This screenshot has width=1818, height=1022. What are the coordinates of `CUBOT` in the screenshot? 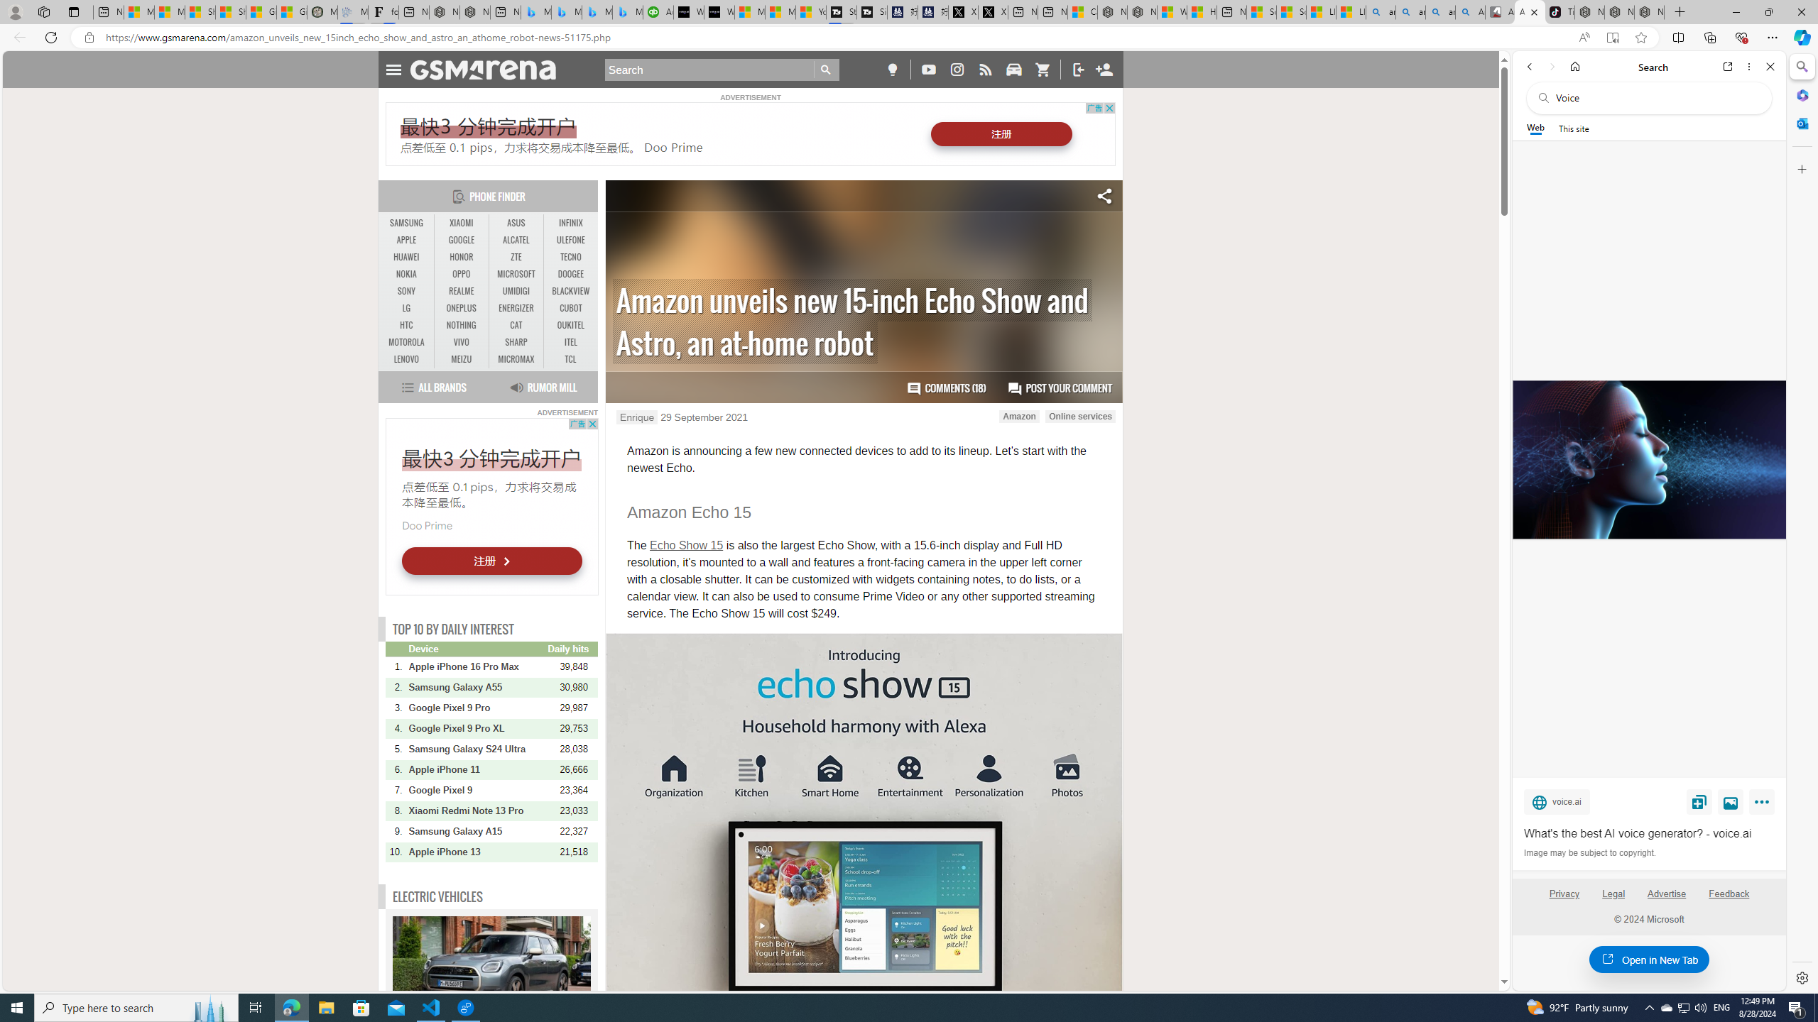 It's located at (571, 308).